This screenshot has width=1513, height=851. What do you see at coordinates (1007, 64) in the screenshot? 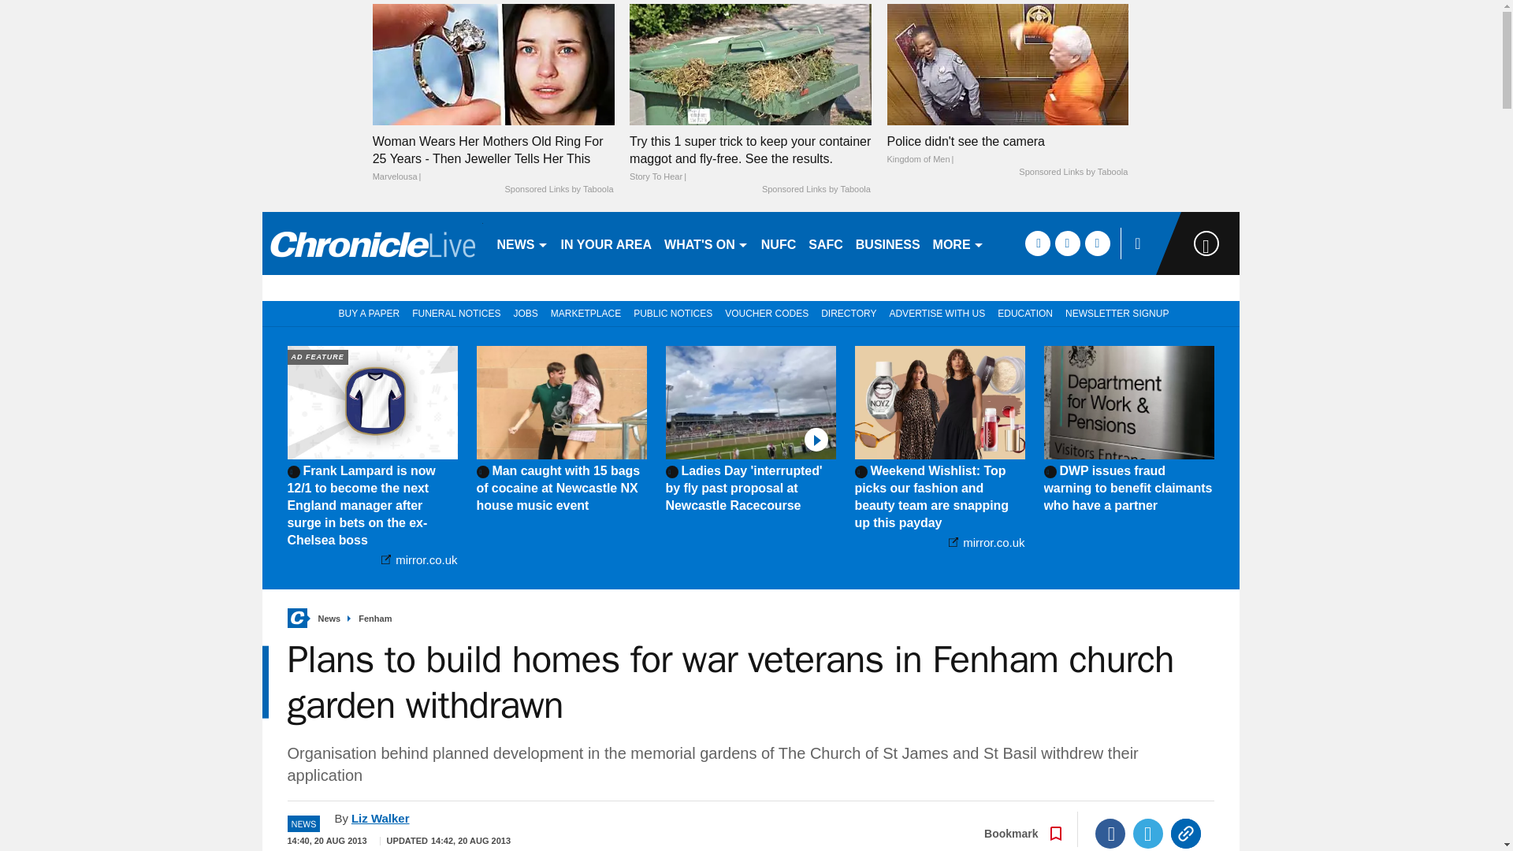
I see `Police didn't see the camera` at bounding box center [1007, 64].